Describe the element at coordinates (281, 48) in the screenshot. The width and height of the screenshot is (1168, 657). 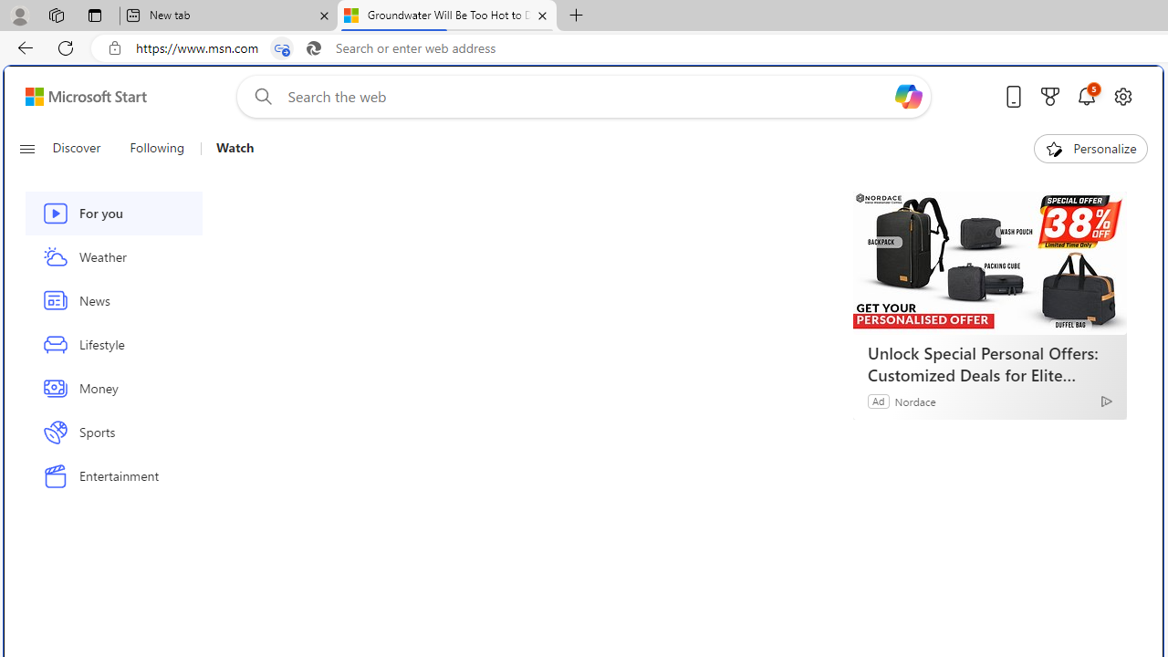
I see `Tabs in split screen` at that location.